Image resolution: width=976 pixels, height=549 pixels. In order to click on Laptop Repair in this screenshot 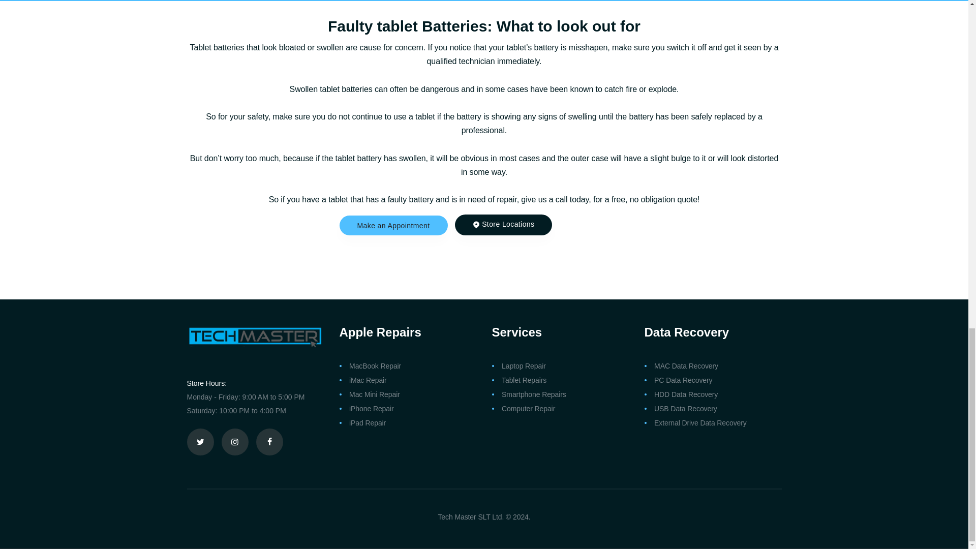, I will do `click(524, 365)`.